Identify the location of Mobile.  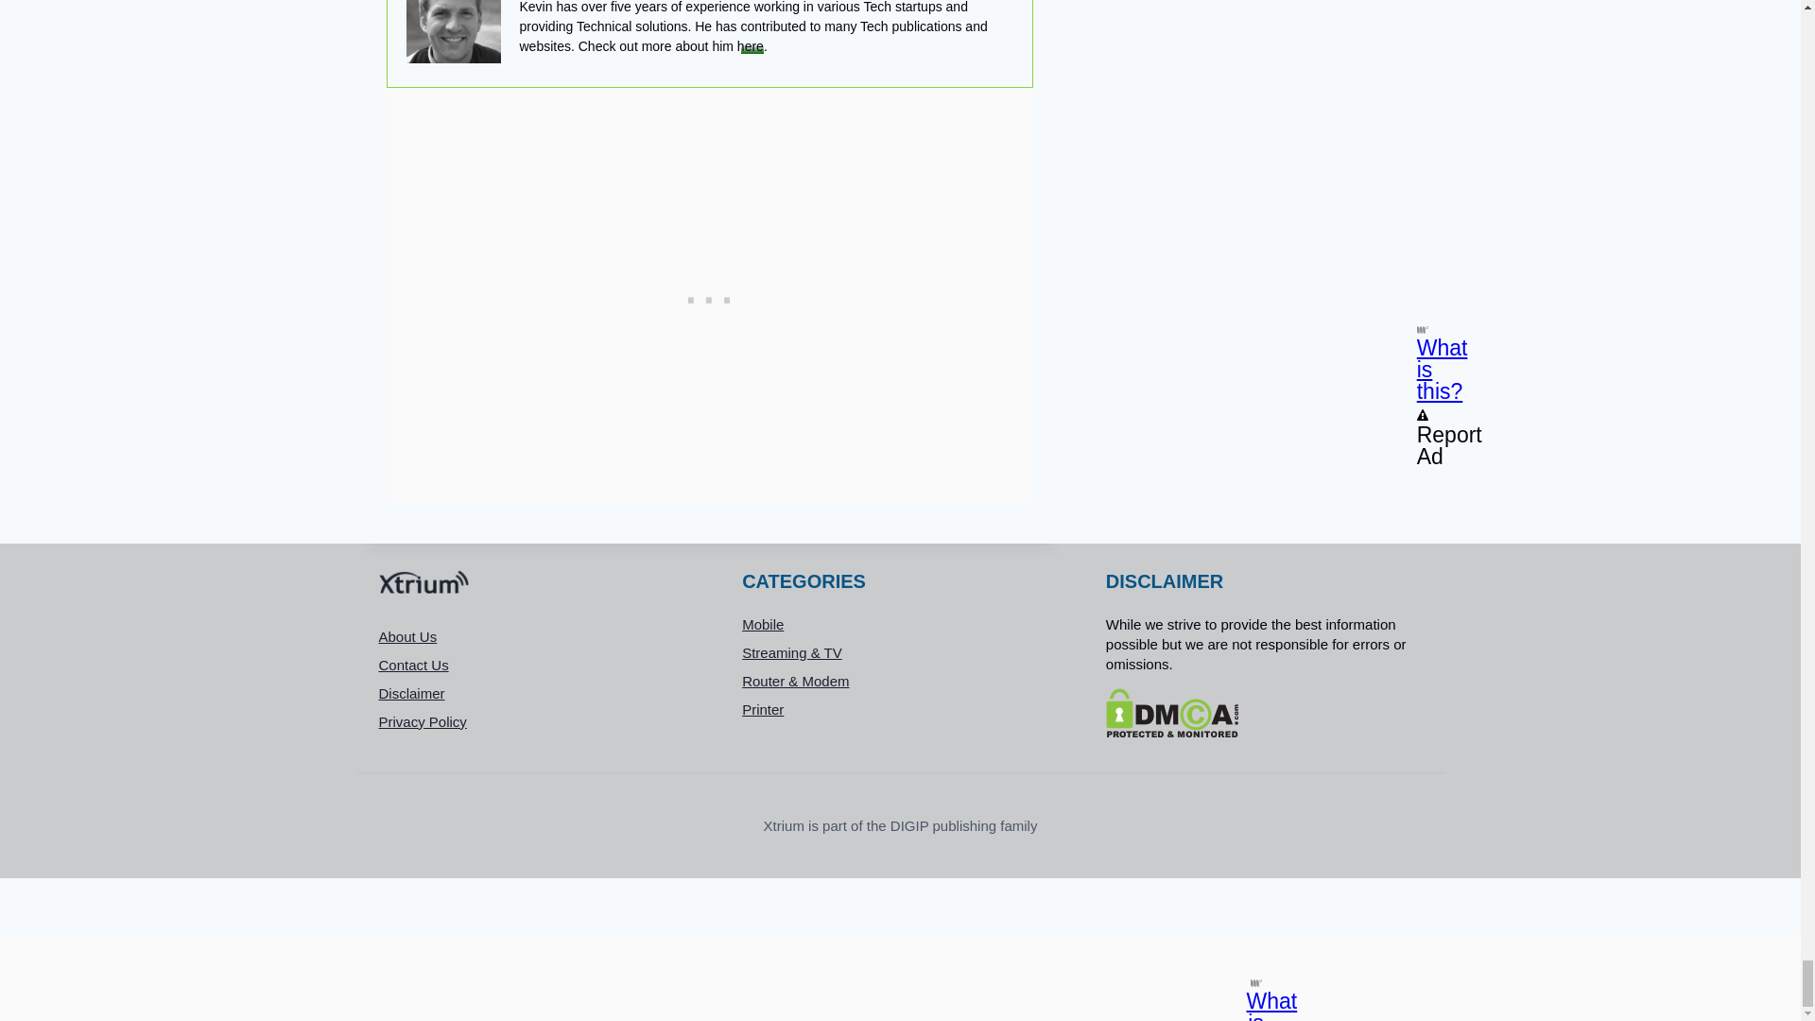
(900, 624).